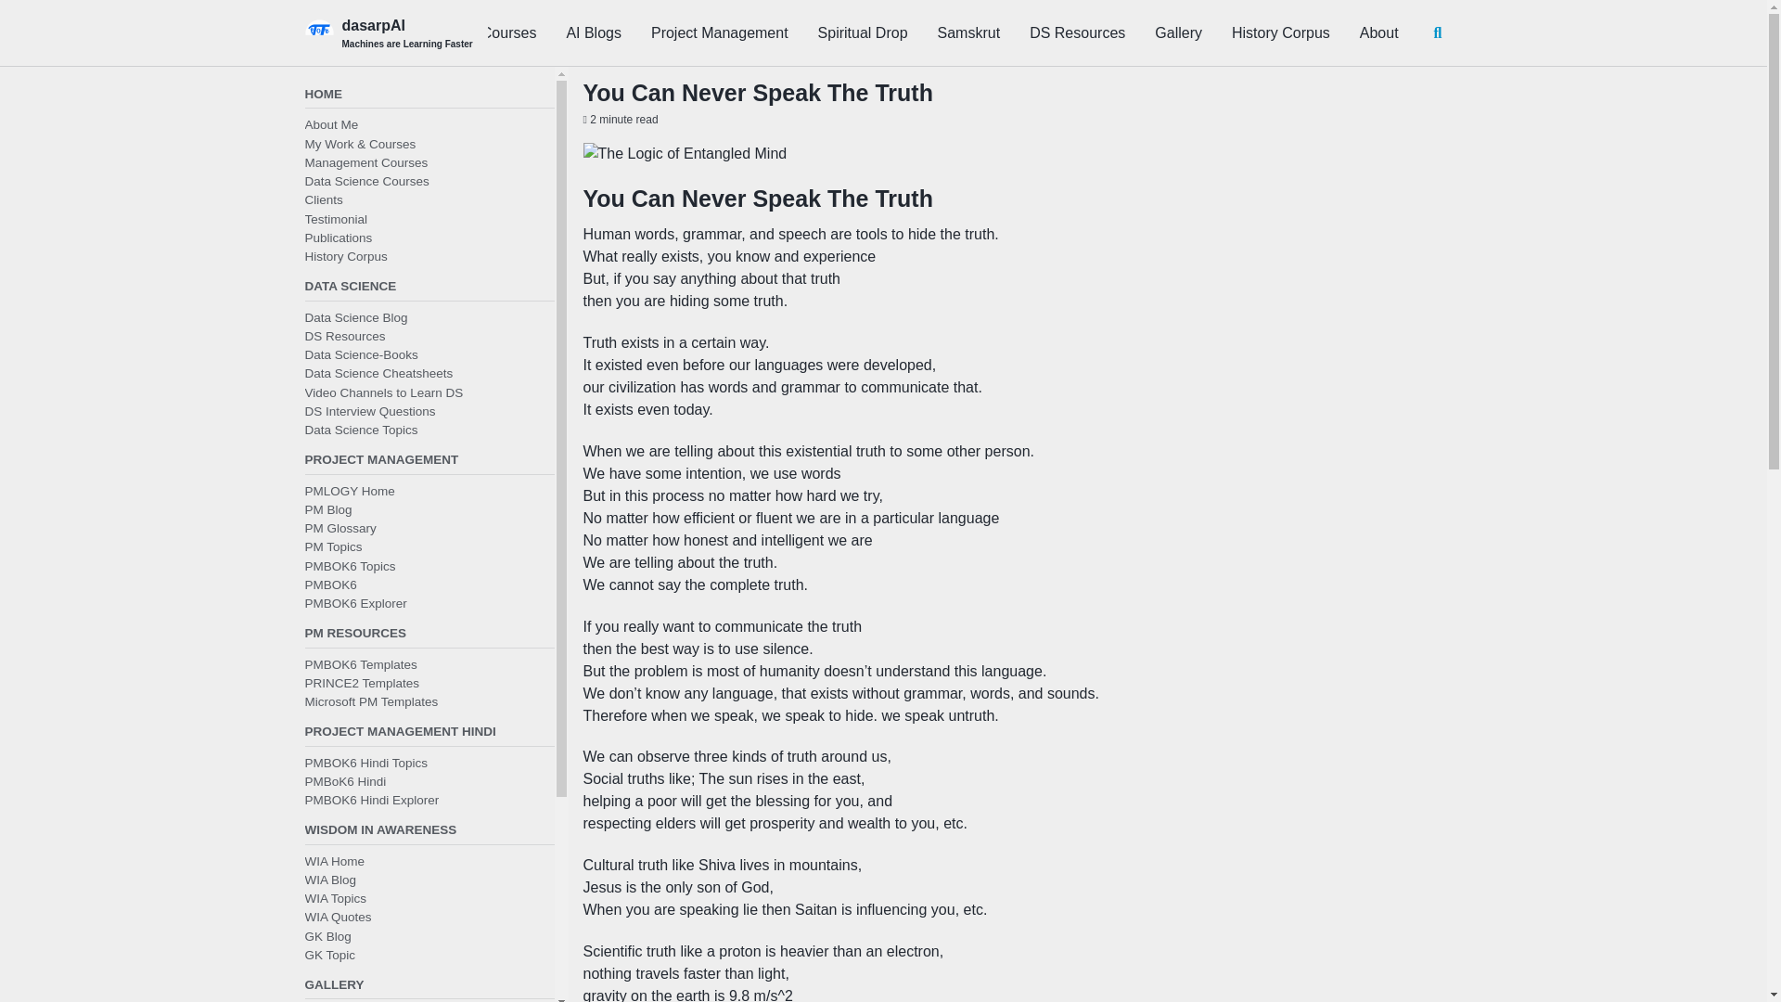 The image size is (1781, 1002). What do you see at coordinates (365, 162) in the screenshot?
I see `Management Courses` at bounding box center [365, 162].